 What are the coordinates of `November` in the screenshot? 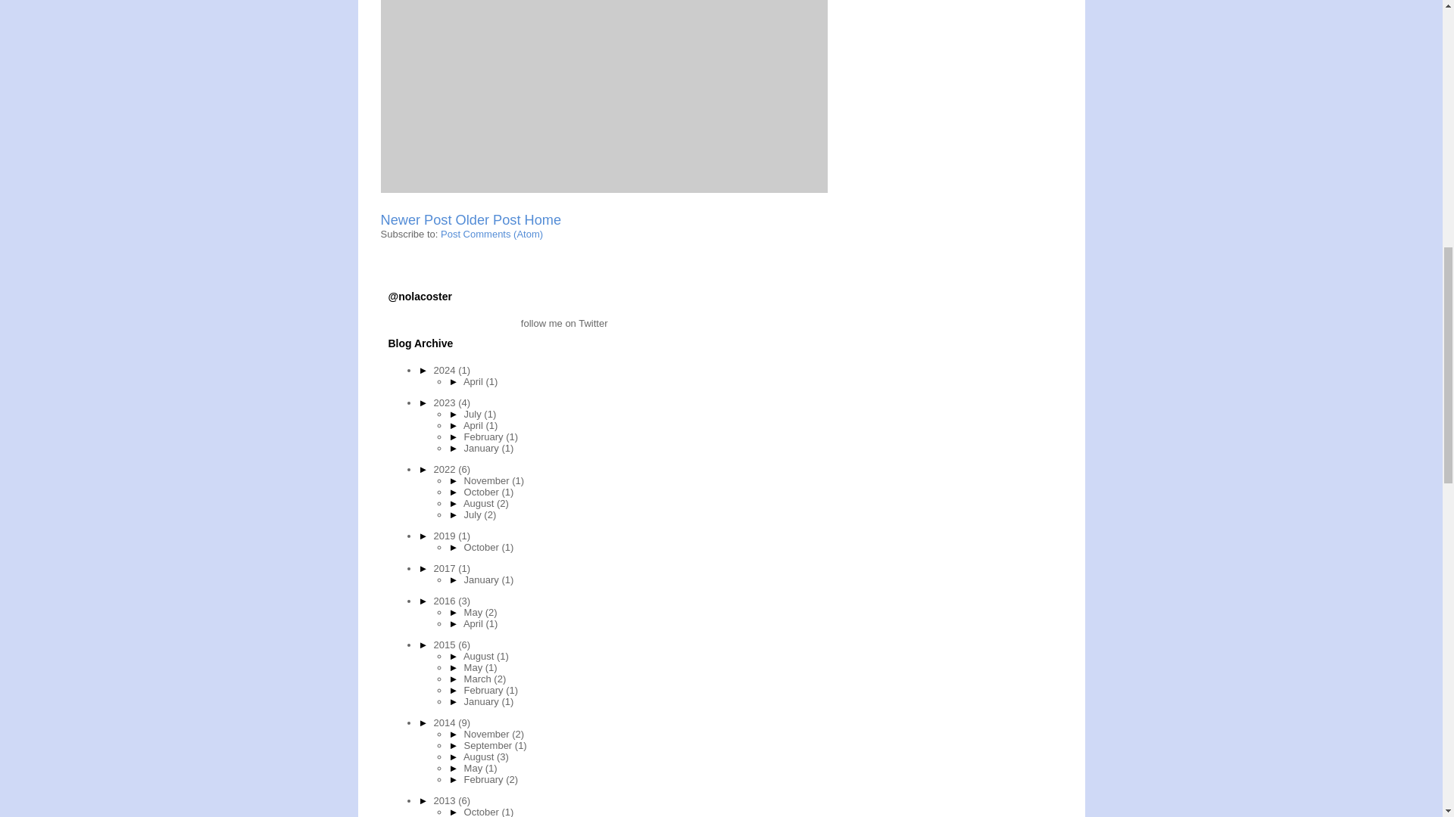 It's located at (488, 480).